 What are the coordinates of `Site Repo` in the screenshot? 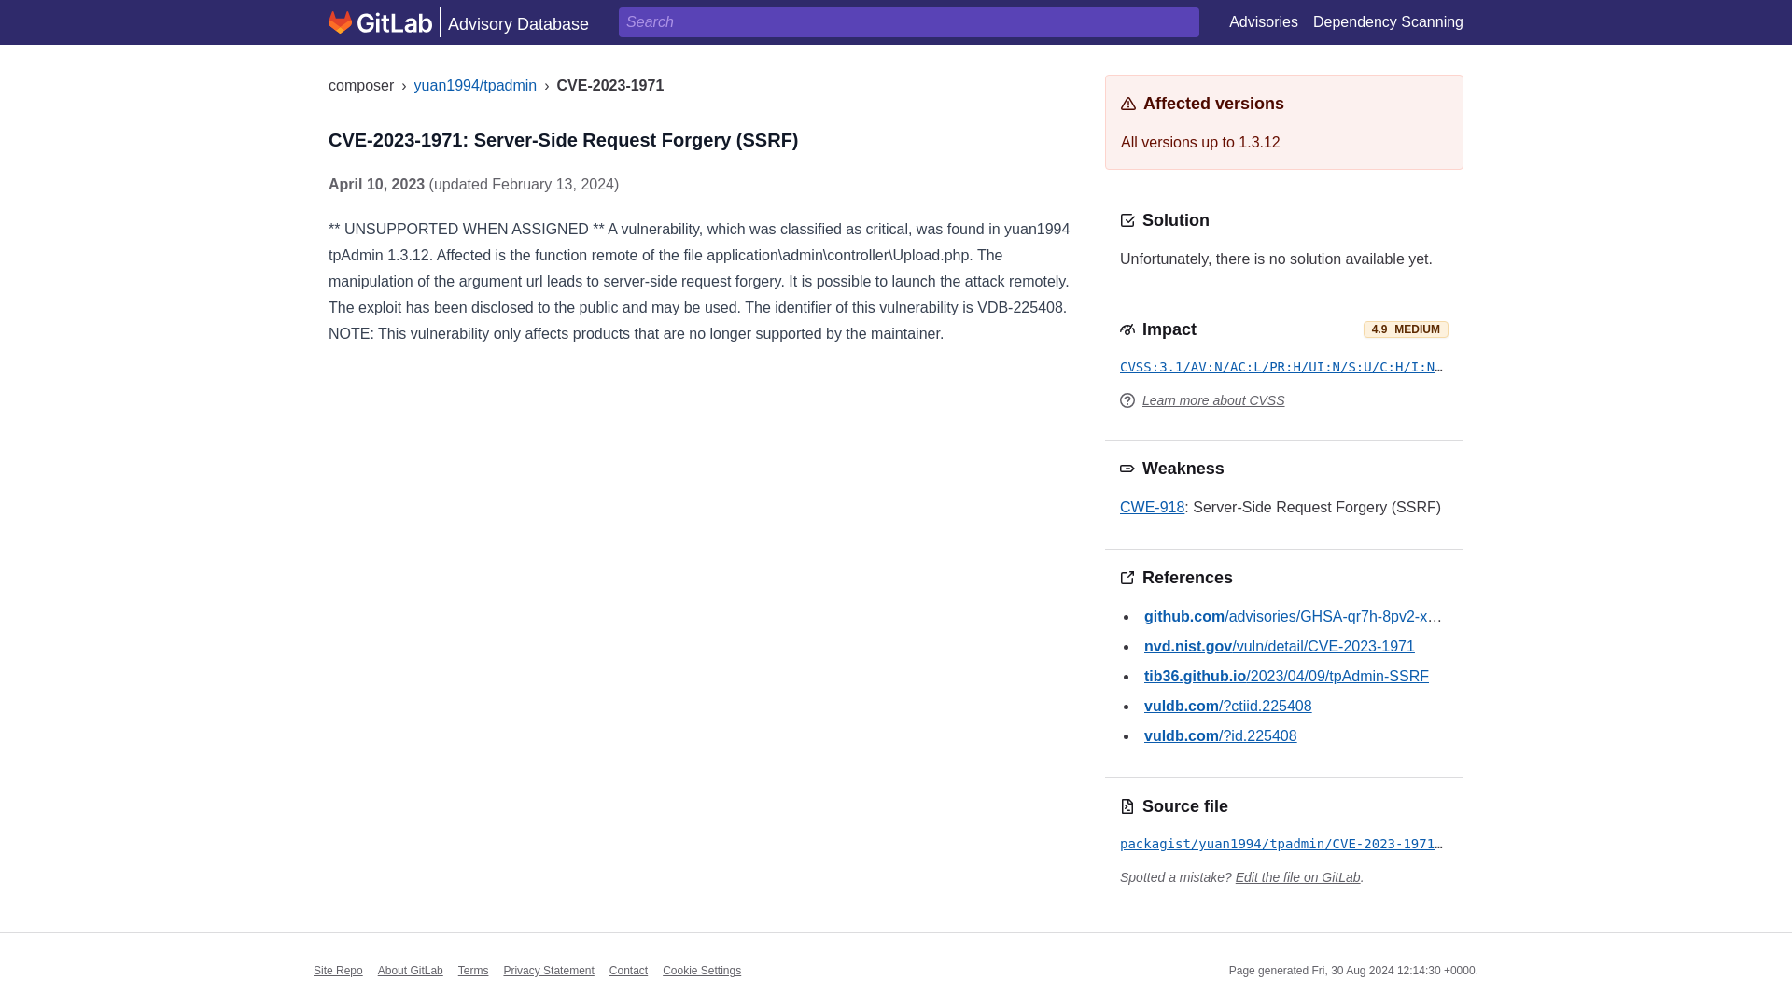 It's located at (338, 970).